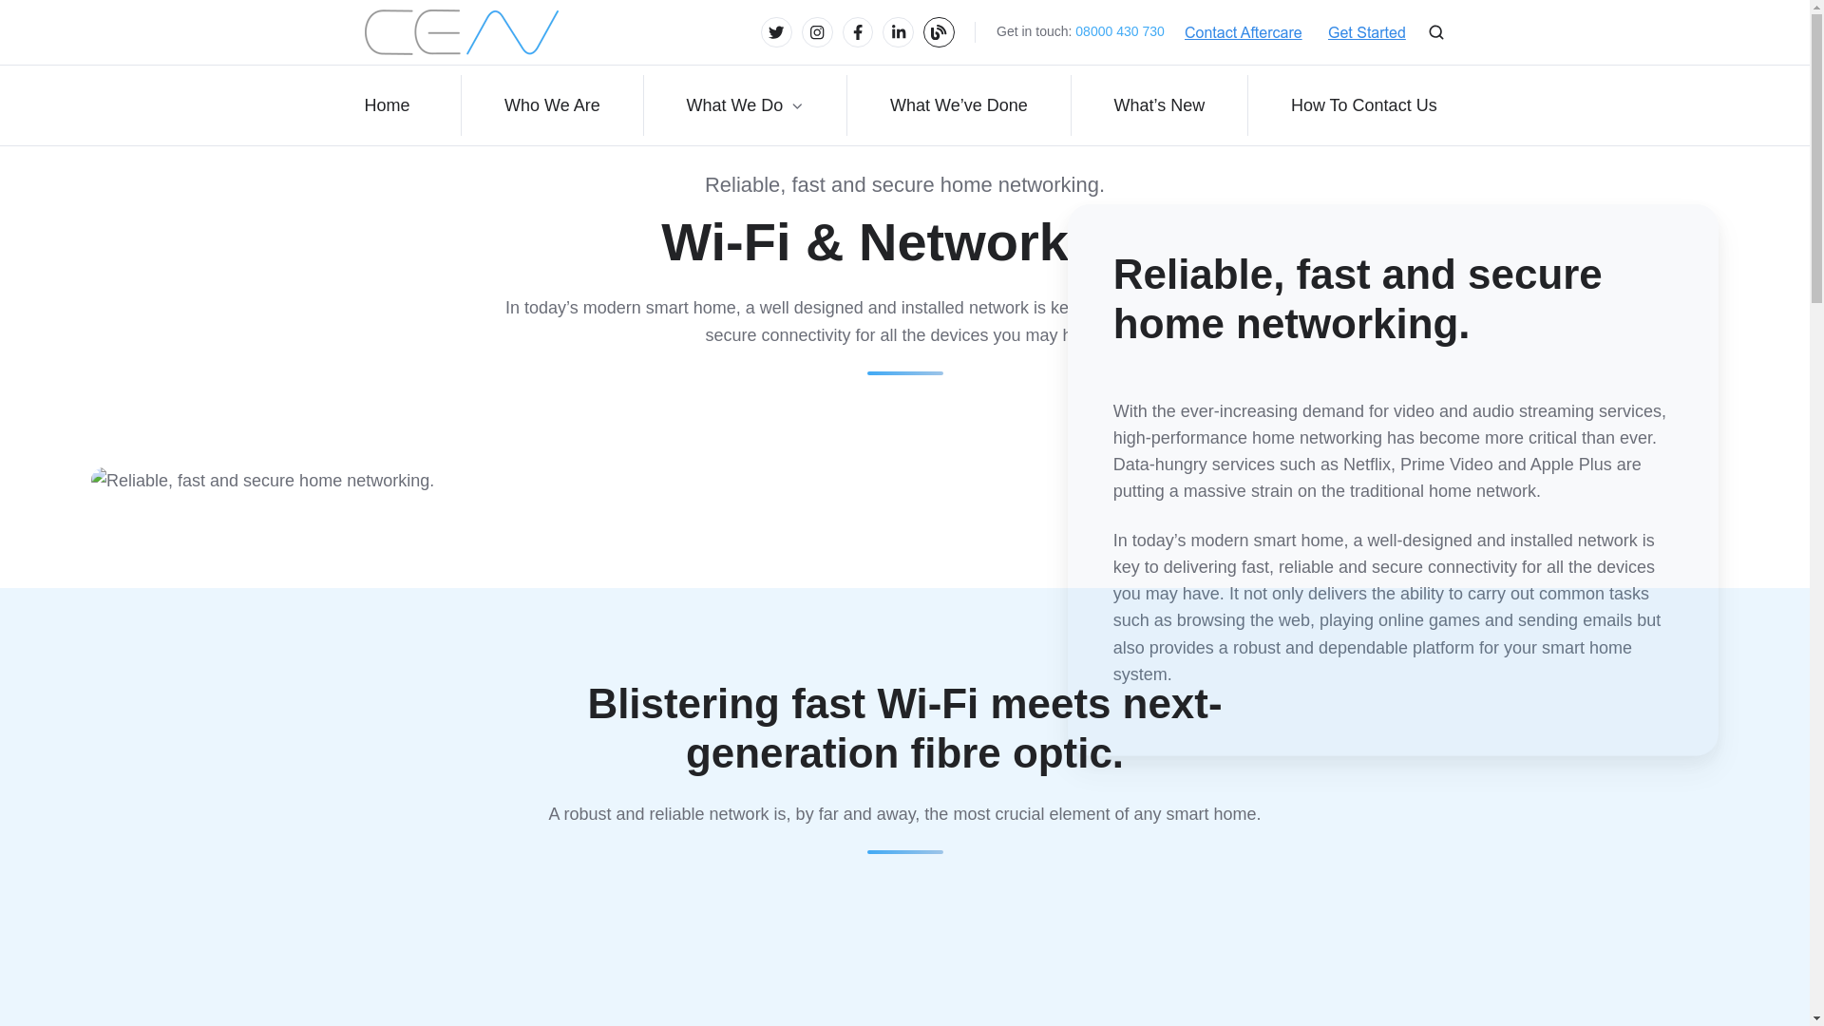 This screenshot has height=1026, width=1824. What do you see at coordinates (858, 32) in the screenshot?
I see `Facebook` at bounding box center [858, 32].